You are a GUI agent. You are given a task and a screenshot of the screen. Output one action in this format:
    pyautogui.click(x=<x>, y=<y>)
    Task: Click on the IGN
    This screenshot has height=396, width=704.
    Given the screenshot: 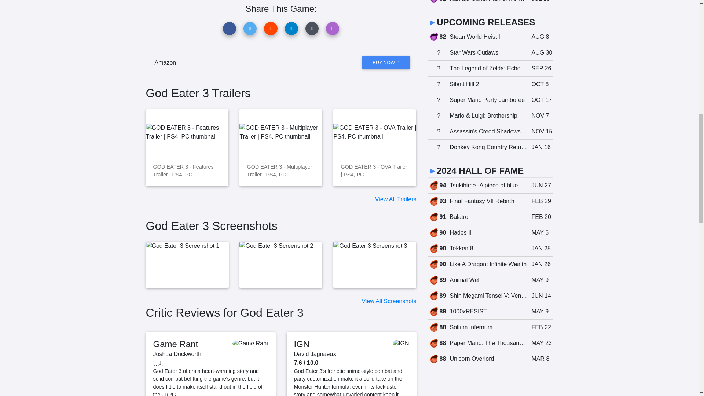 What is the action you would take?
    pyautogui.click(x=302, y=344)
    